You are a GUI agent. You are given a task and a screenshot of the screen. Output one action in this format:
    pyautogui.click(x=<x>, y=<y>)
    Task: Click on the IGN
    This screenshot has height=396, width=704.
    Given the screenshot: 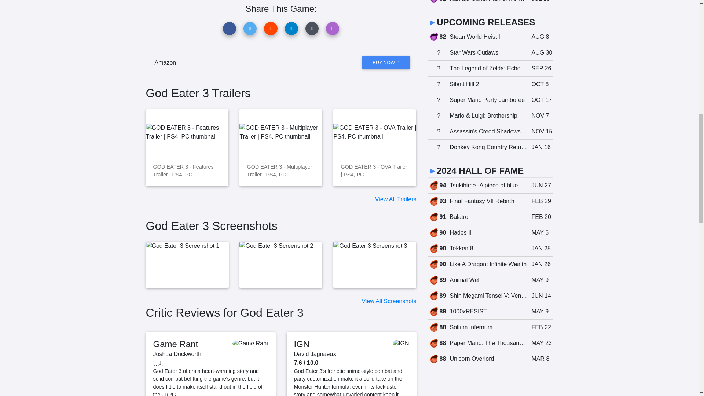 What is the action you would take?
    pyautogui.click(x=302, y=344)
    